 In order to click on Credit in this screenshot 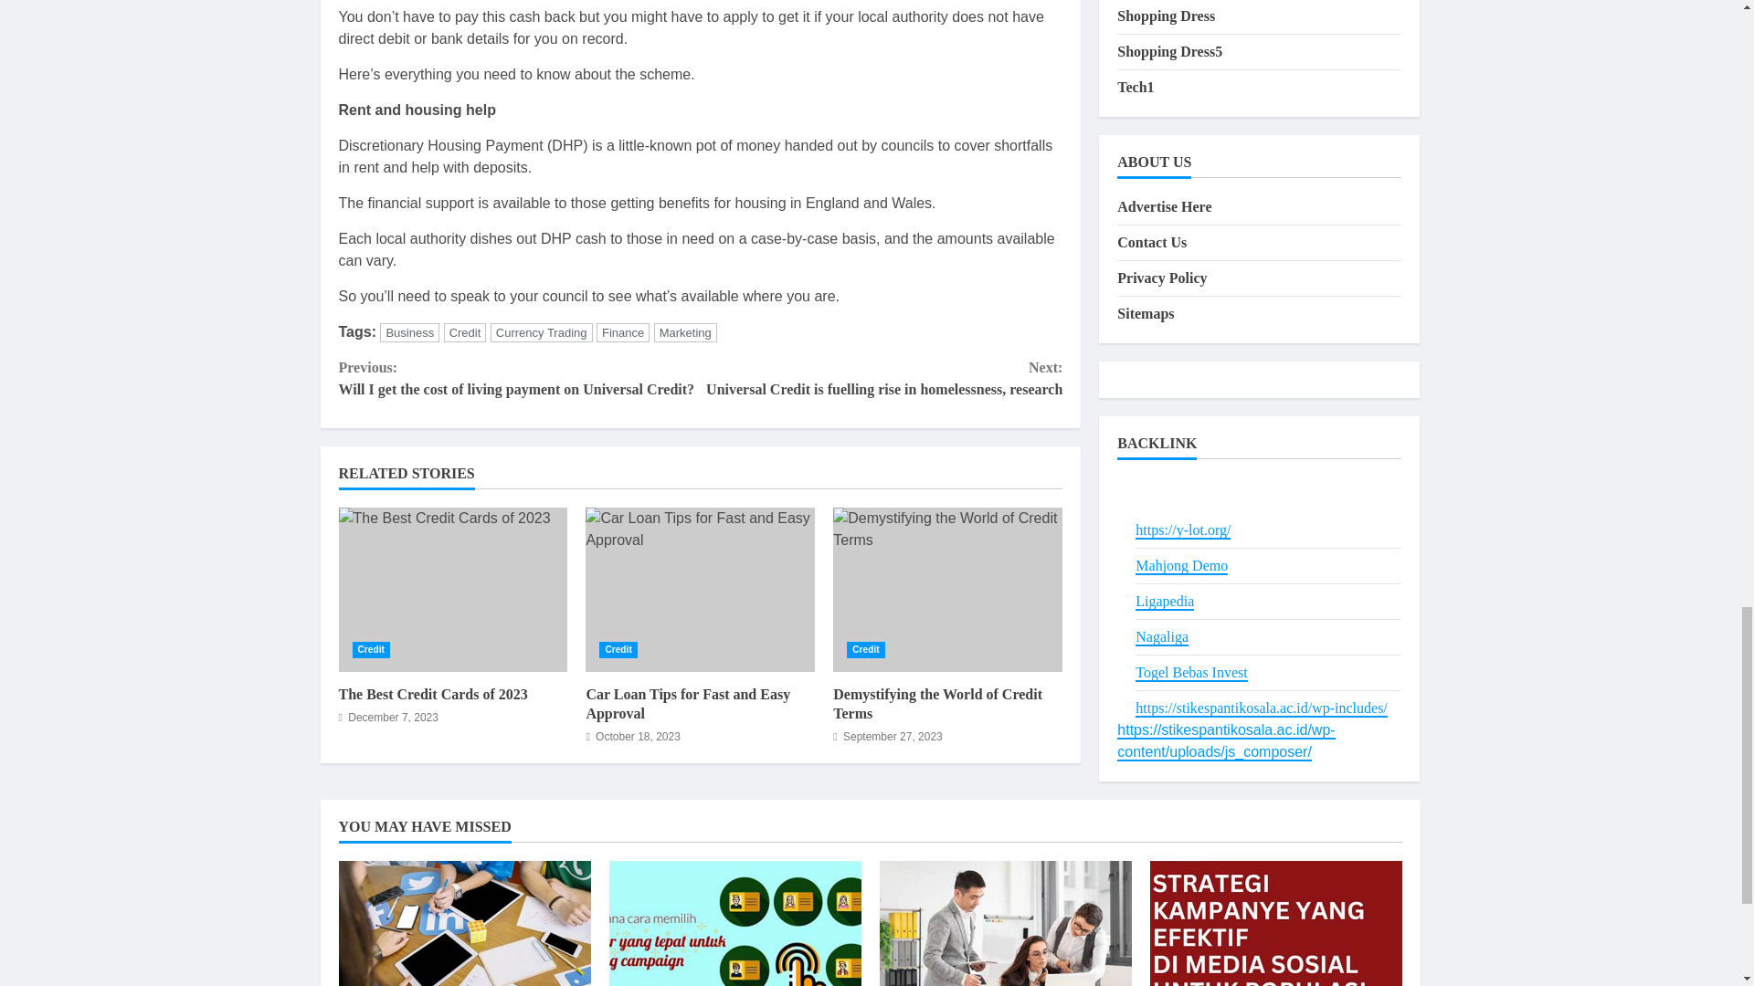, I will do `click(866, 650)`.